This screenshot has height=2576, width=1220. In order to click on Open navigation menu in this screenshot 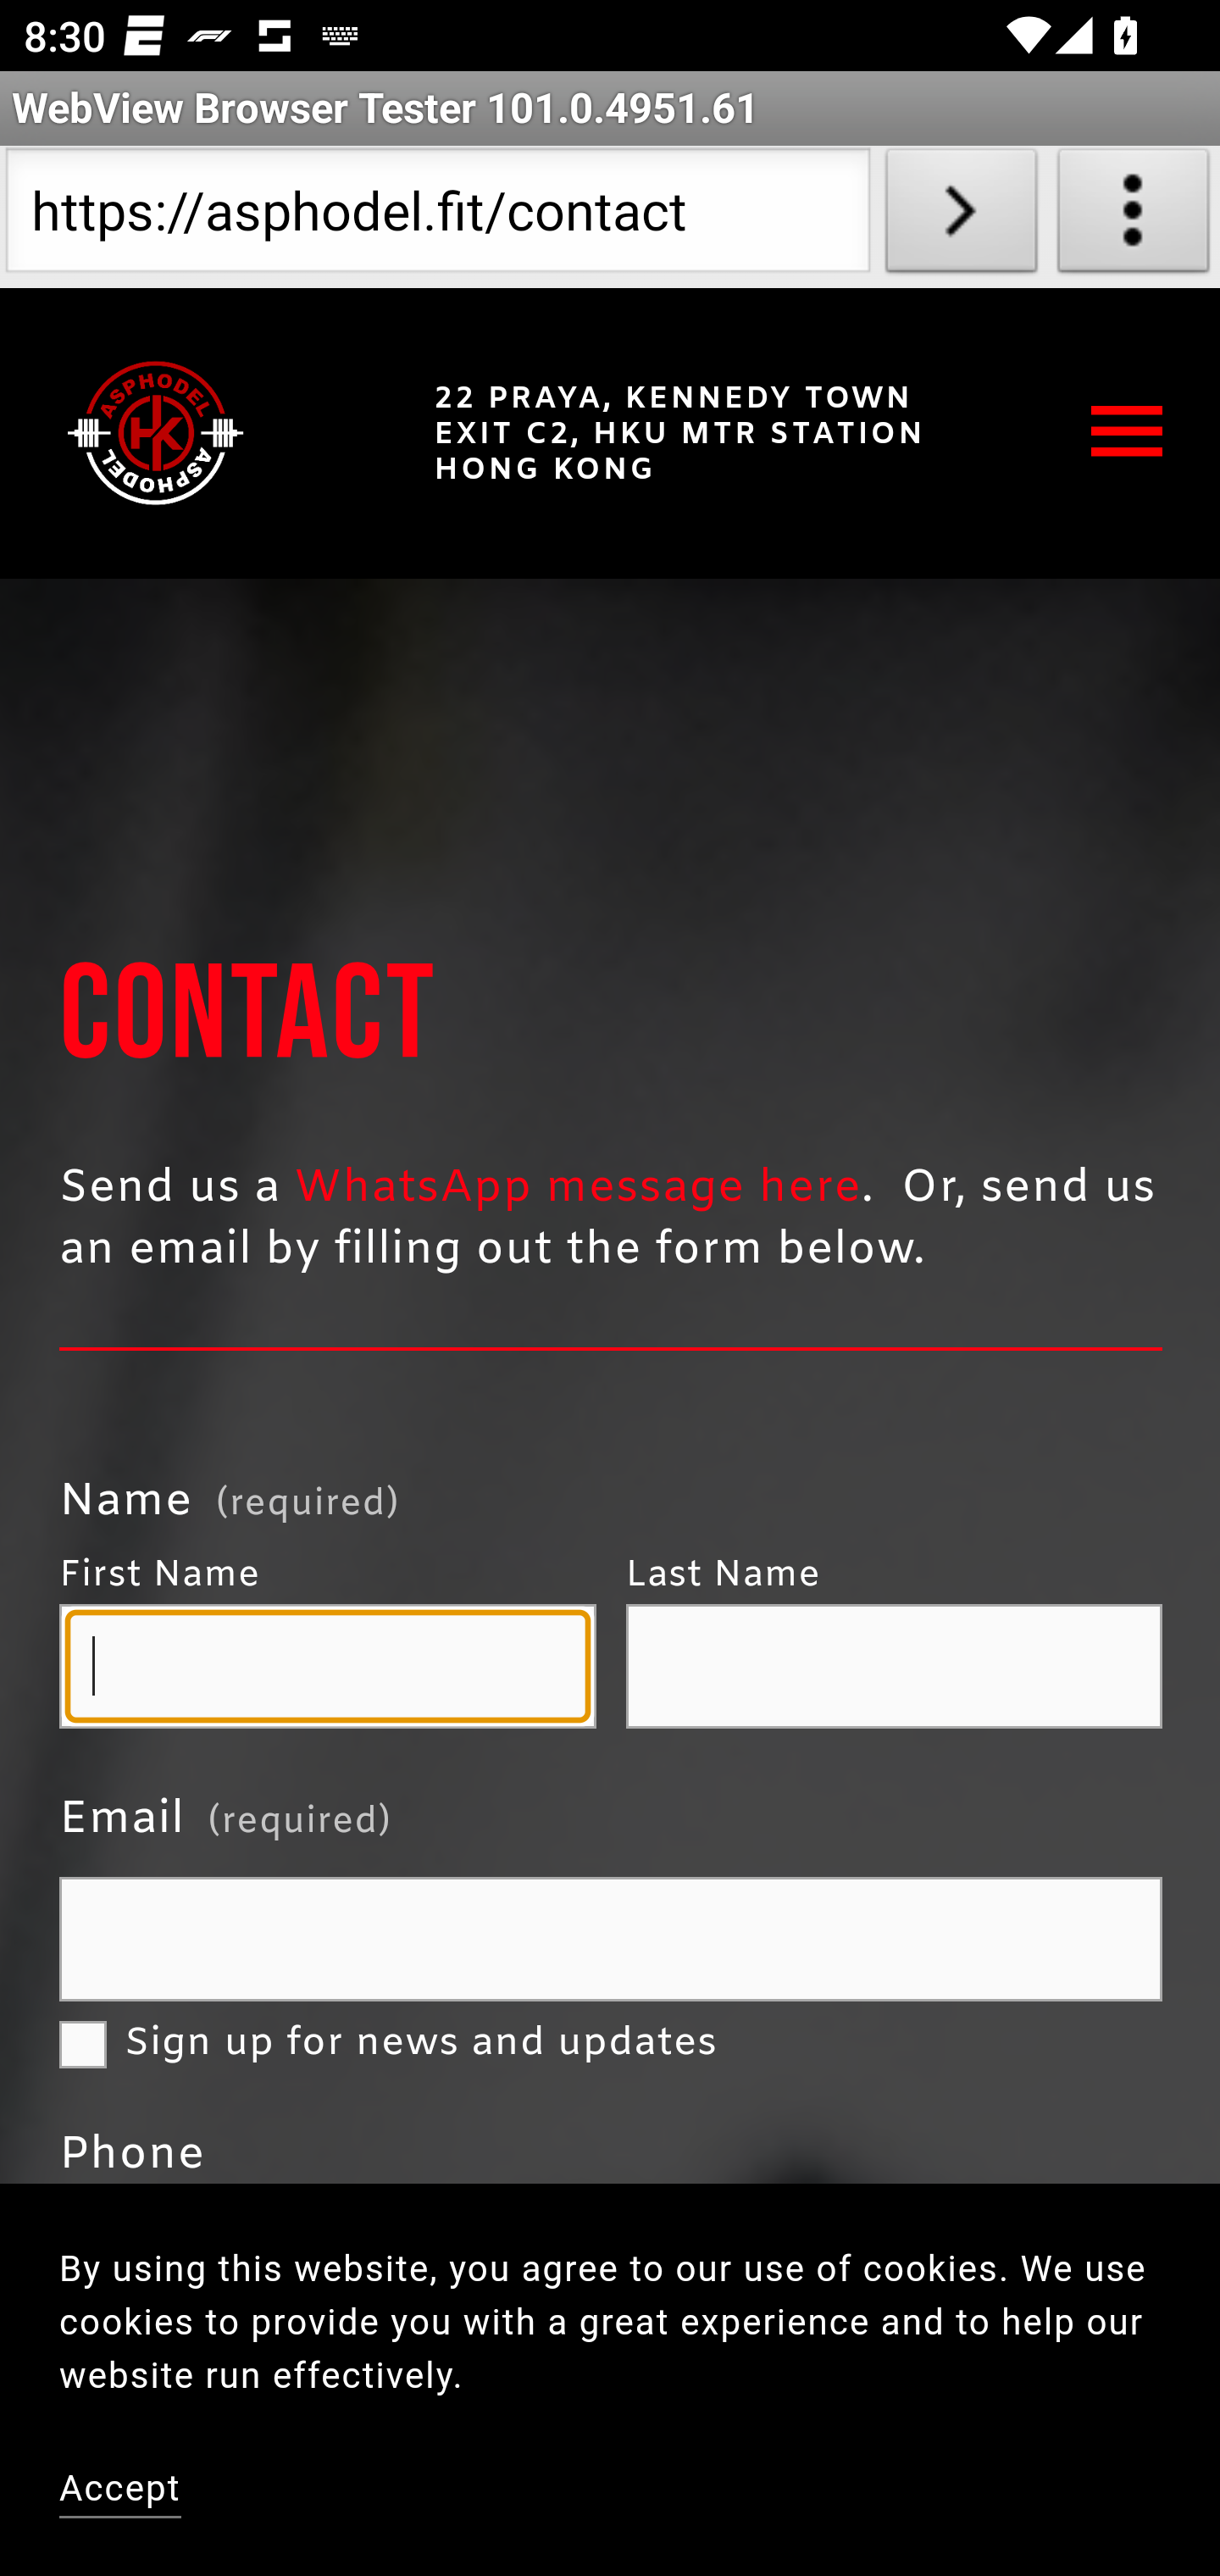, I will do `click(1128, 430)`.